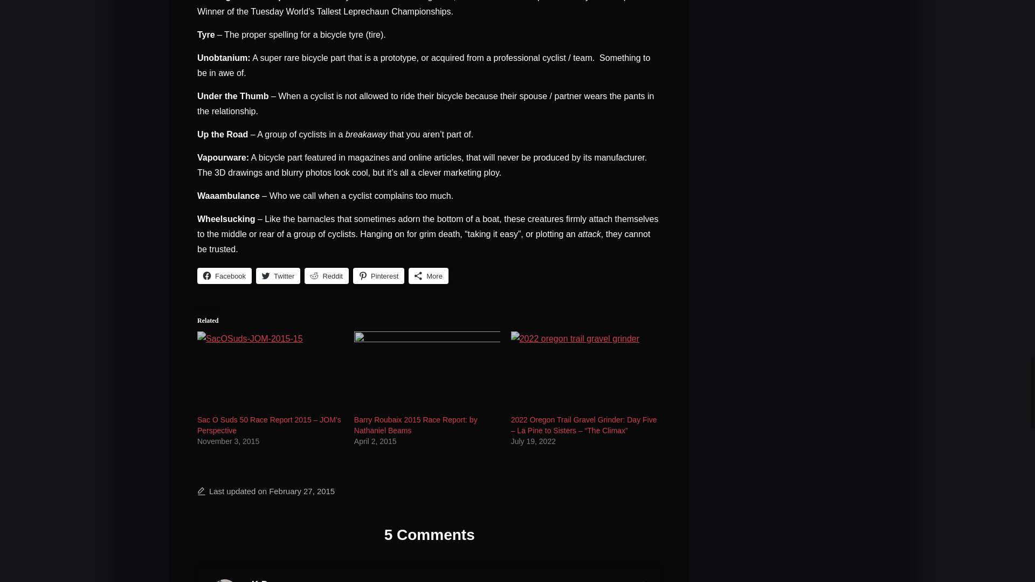 The width and height of the screenshot is (1035, 582). I want to click on Barry Roubaix 2015 Race Report: by Nathaniel Beams, so click(415, 425).